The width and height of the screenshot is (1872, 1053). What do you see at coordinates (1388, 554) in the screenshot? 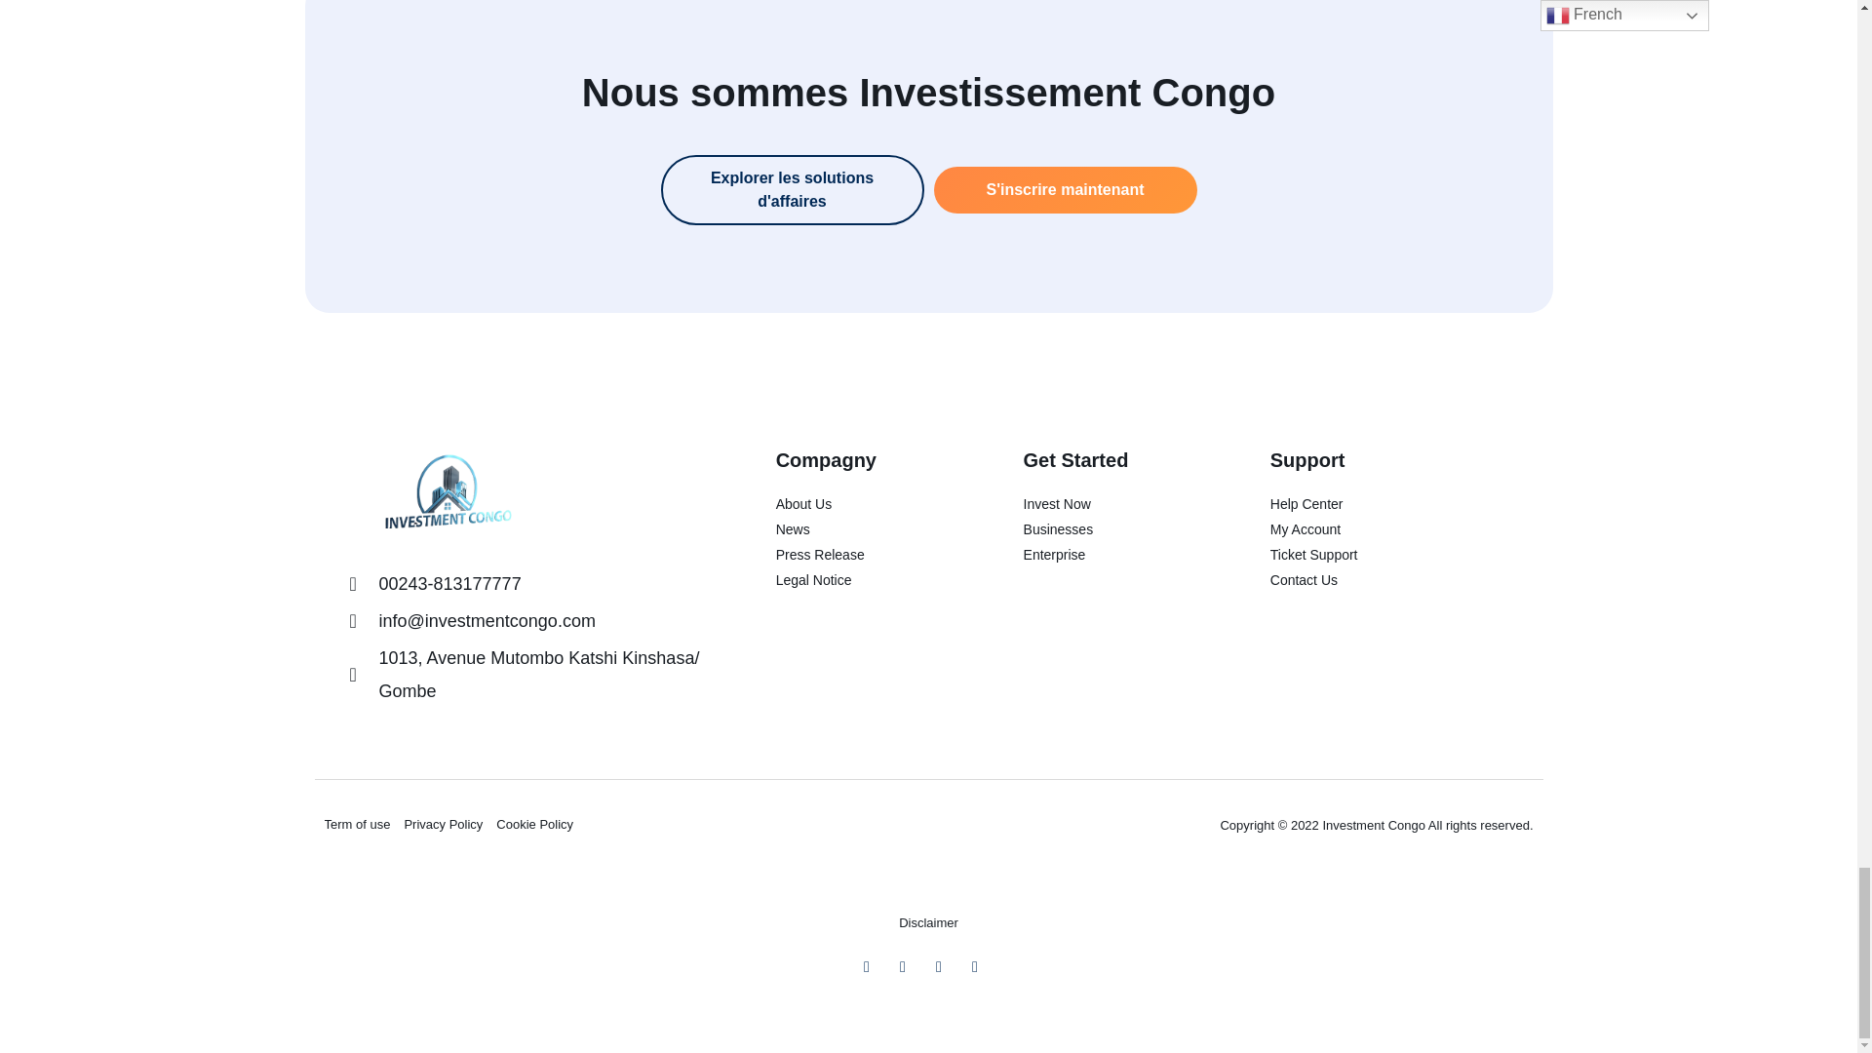
I see `Ticket Support` at bounding box center [1388, 554].